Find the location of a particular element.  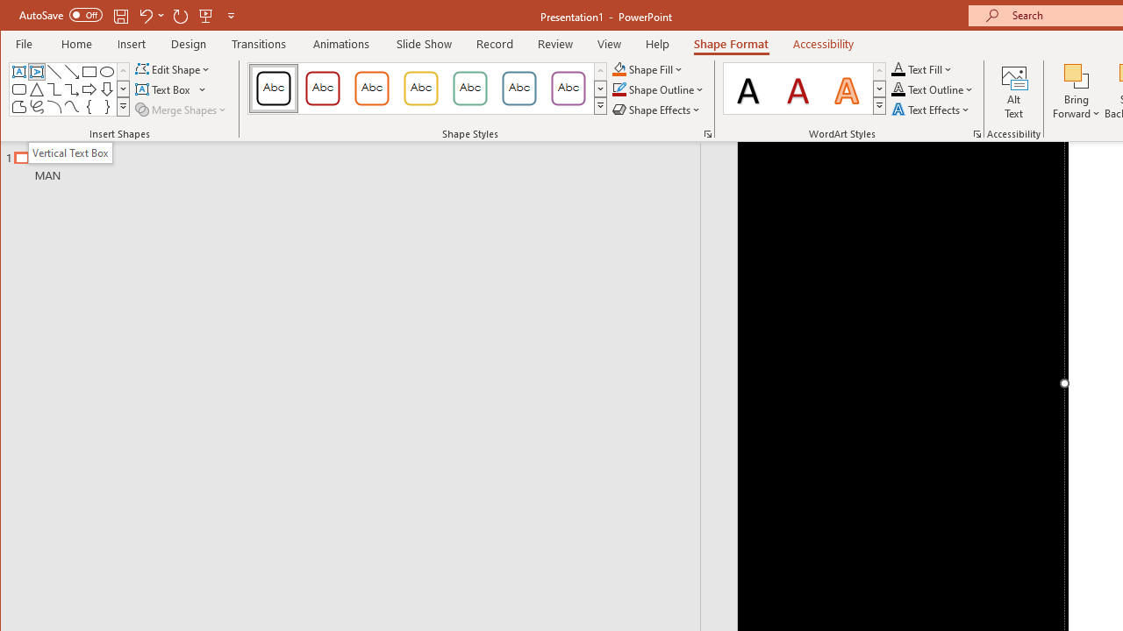

Edit Shape is located at coordinates (174, 68).